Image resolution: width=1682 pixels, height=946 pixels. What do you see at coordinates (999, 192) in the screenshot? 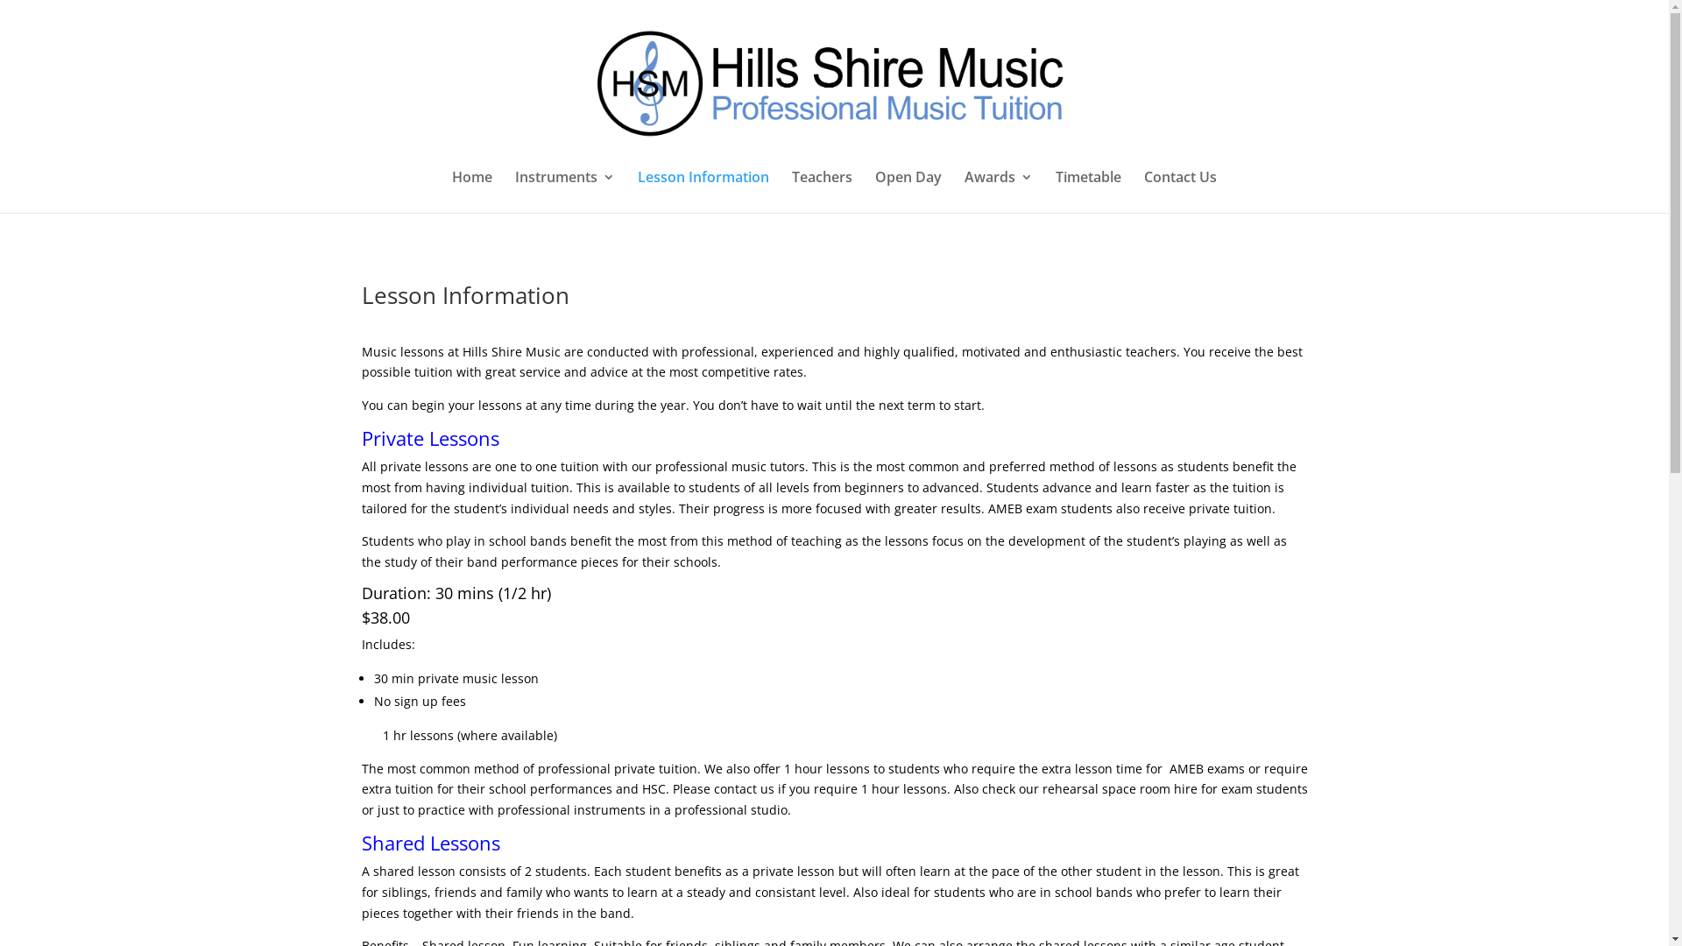
I see `Awards` at bounding box center [999, 192].